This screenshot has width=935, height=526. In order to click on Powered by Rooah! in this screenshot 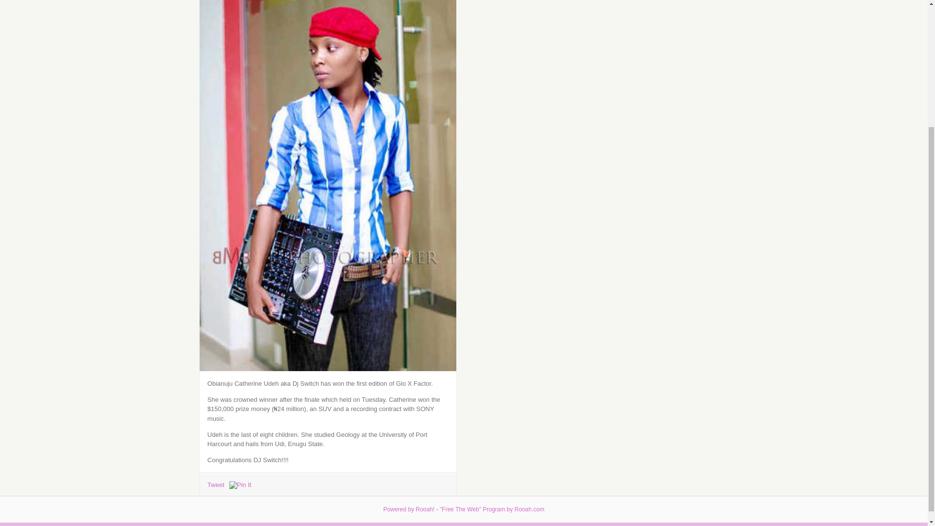, I will do `click(409, 344)`.